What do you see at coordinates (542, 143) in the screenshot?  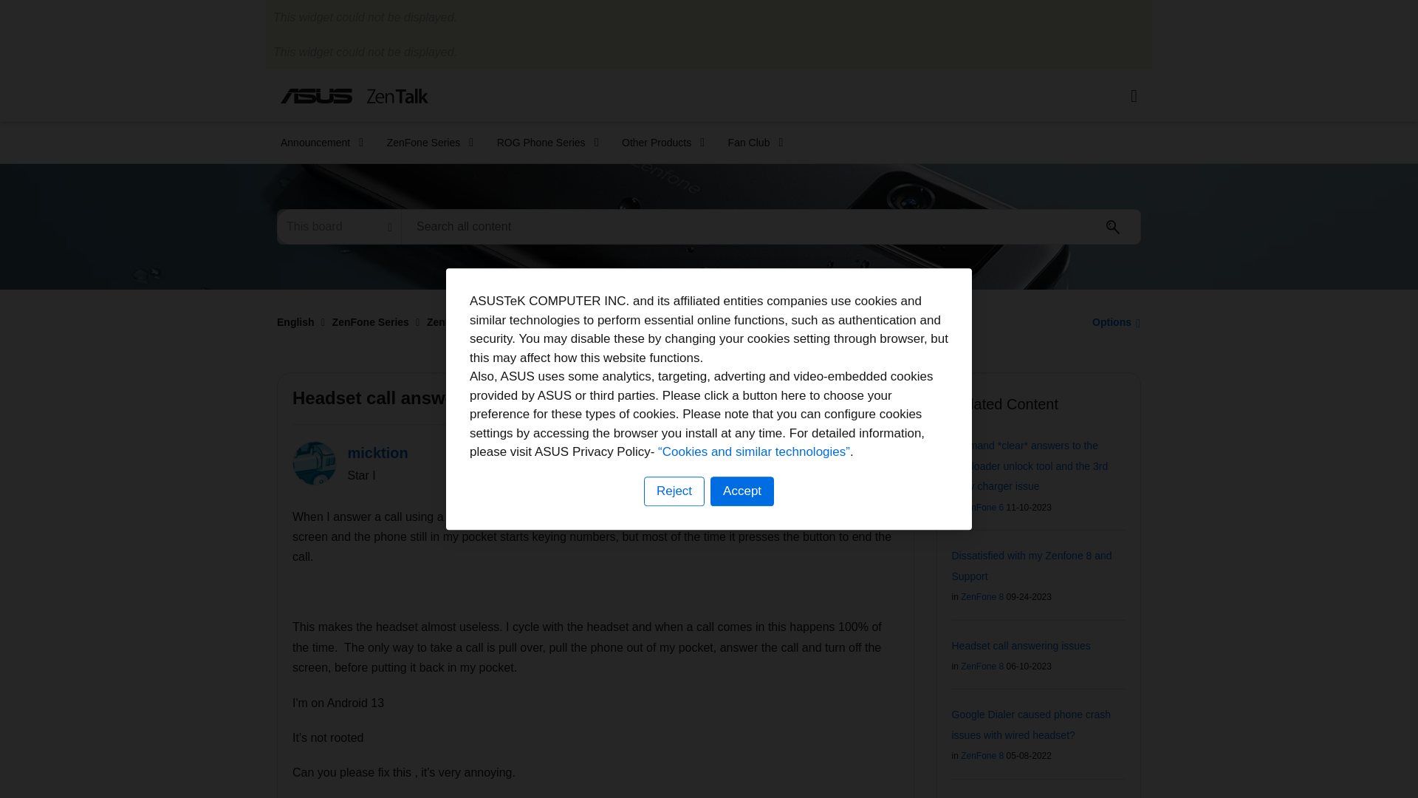 I see `ROG Phone Series` at bounding box center [542, 143].